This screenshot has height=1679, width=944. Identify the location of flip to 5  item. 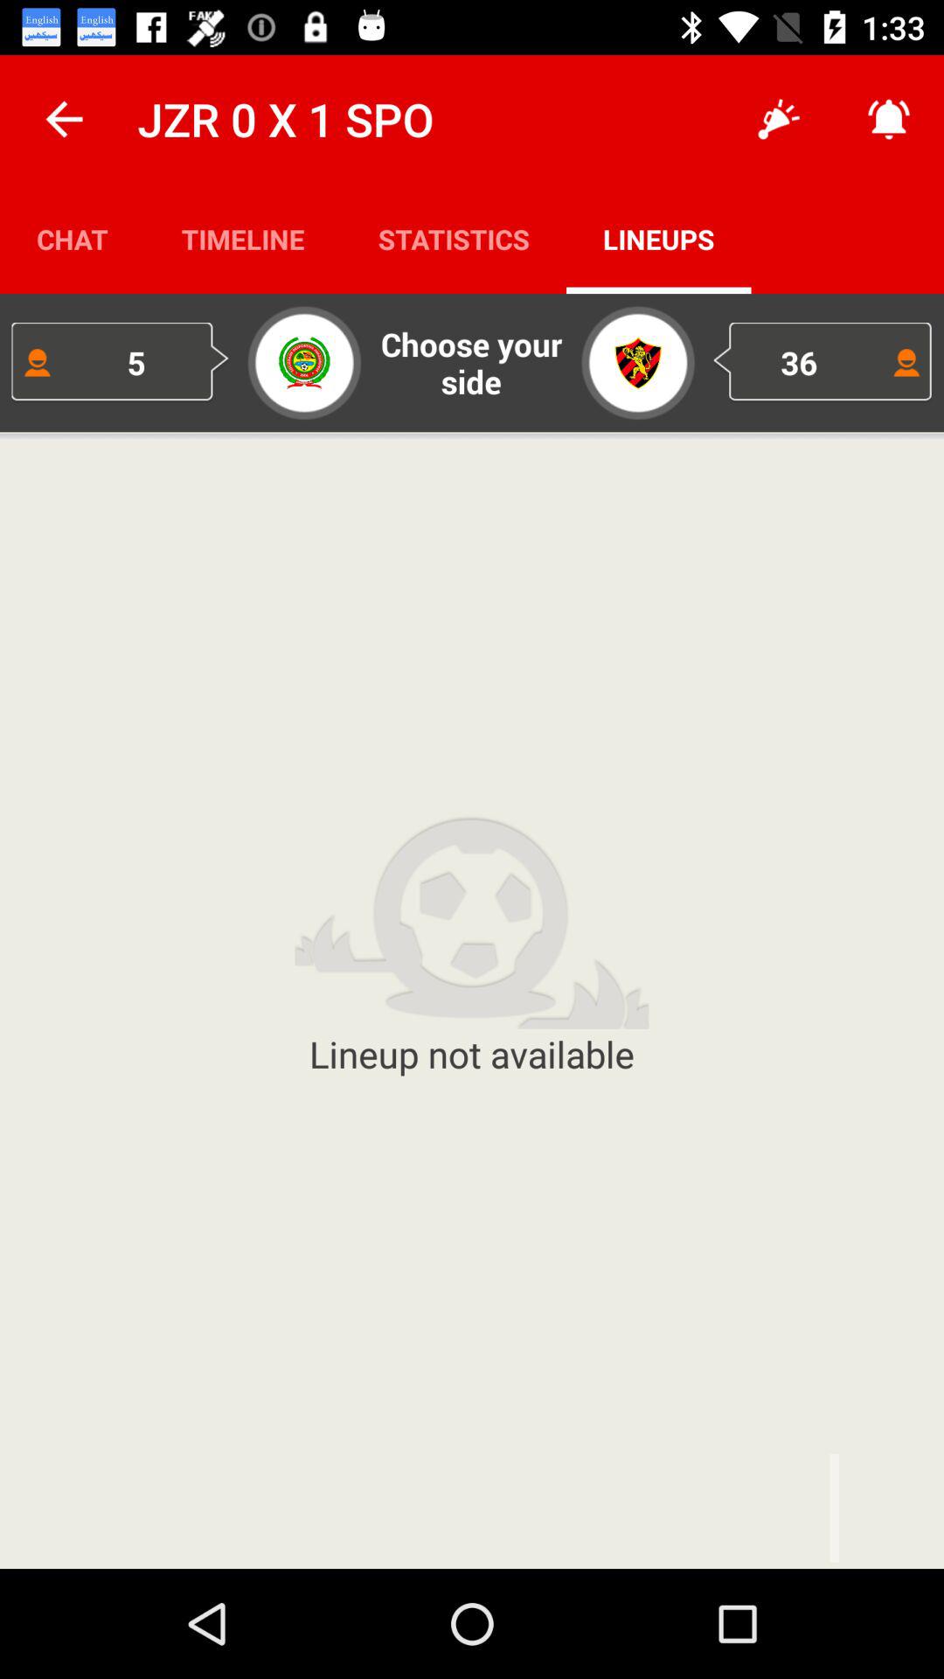
(121, 362).